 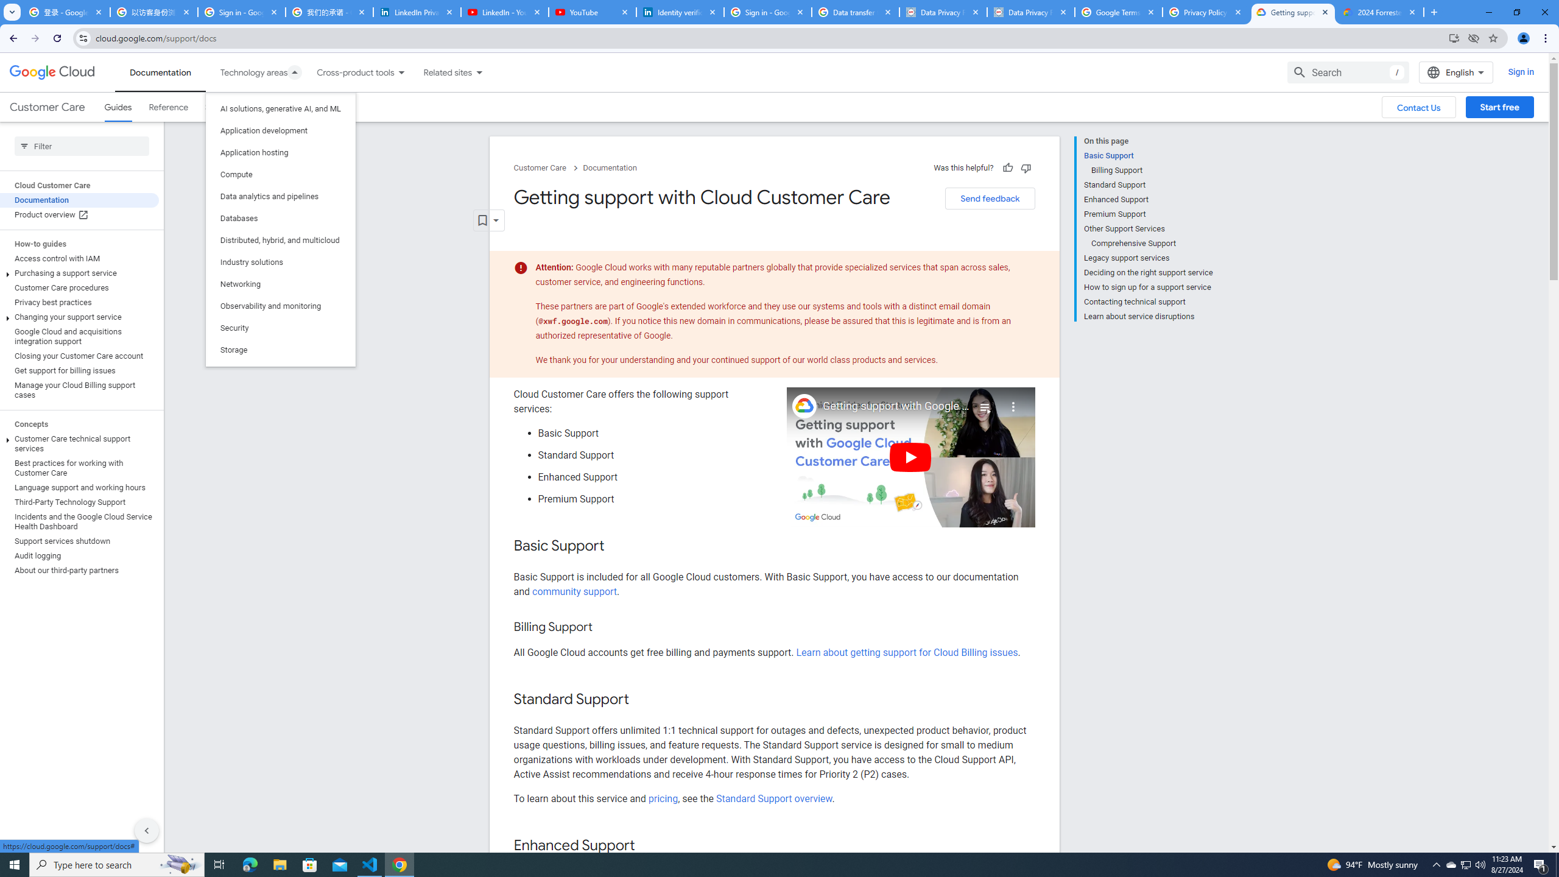 I want to click on Hide side navigation, so click(x=146, y=830).